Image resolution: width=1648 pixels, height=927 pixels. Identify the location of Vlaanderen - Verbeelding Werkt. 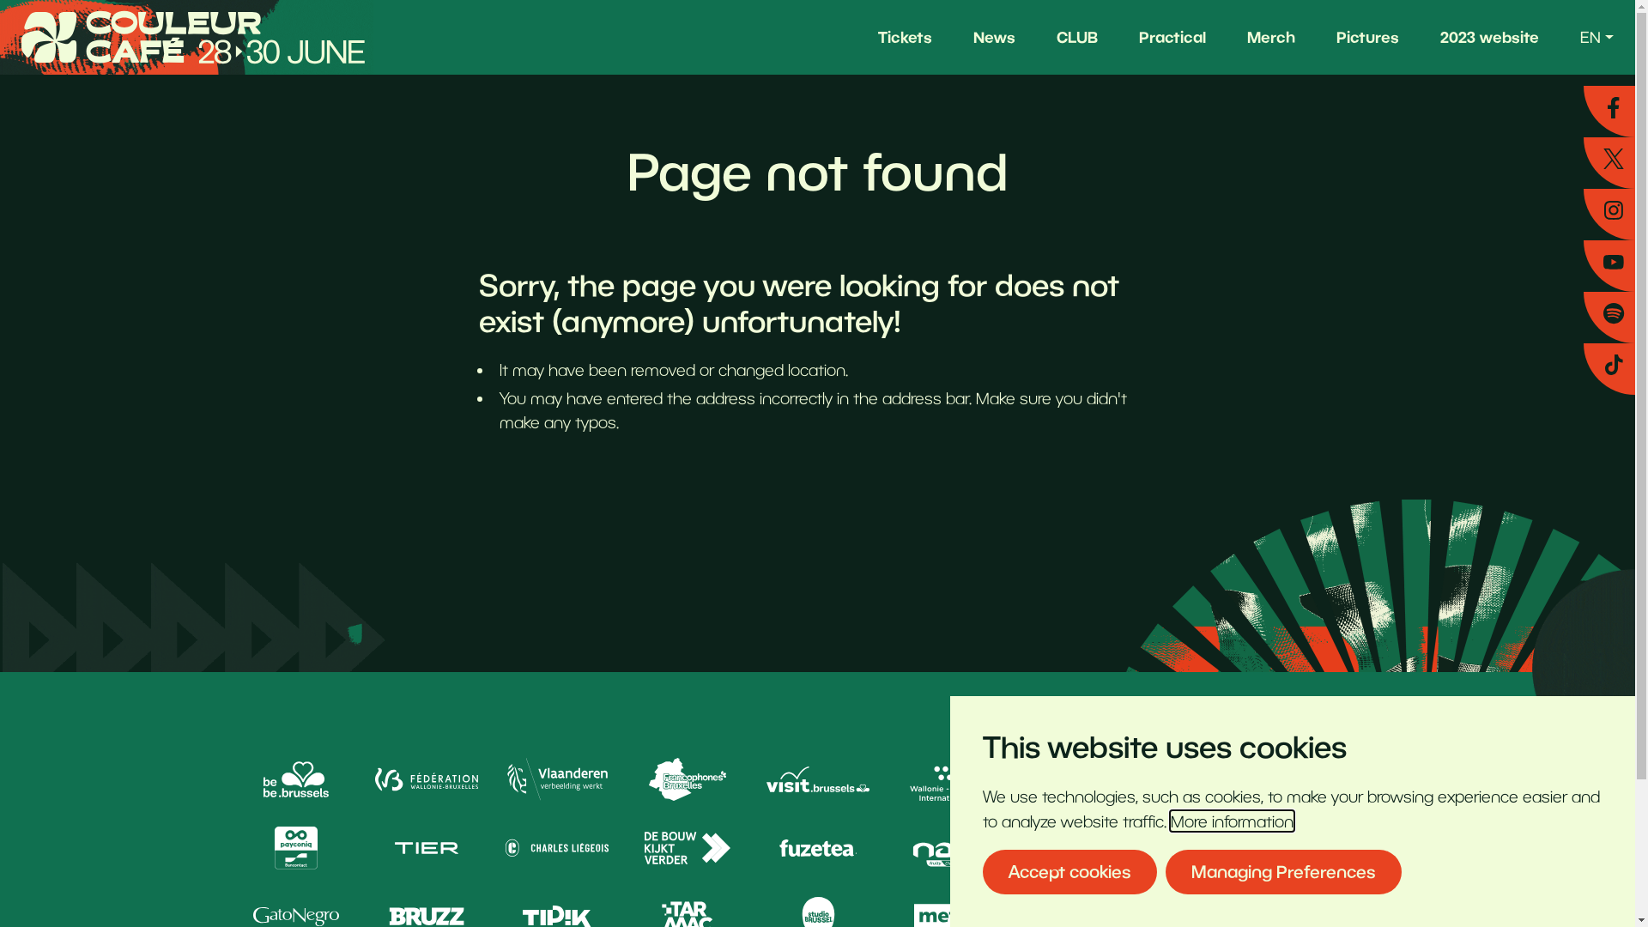
(556, 779).